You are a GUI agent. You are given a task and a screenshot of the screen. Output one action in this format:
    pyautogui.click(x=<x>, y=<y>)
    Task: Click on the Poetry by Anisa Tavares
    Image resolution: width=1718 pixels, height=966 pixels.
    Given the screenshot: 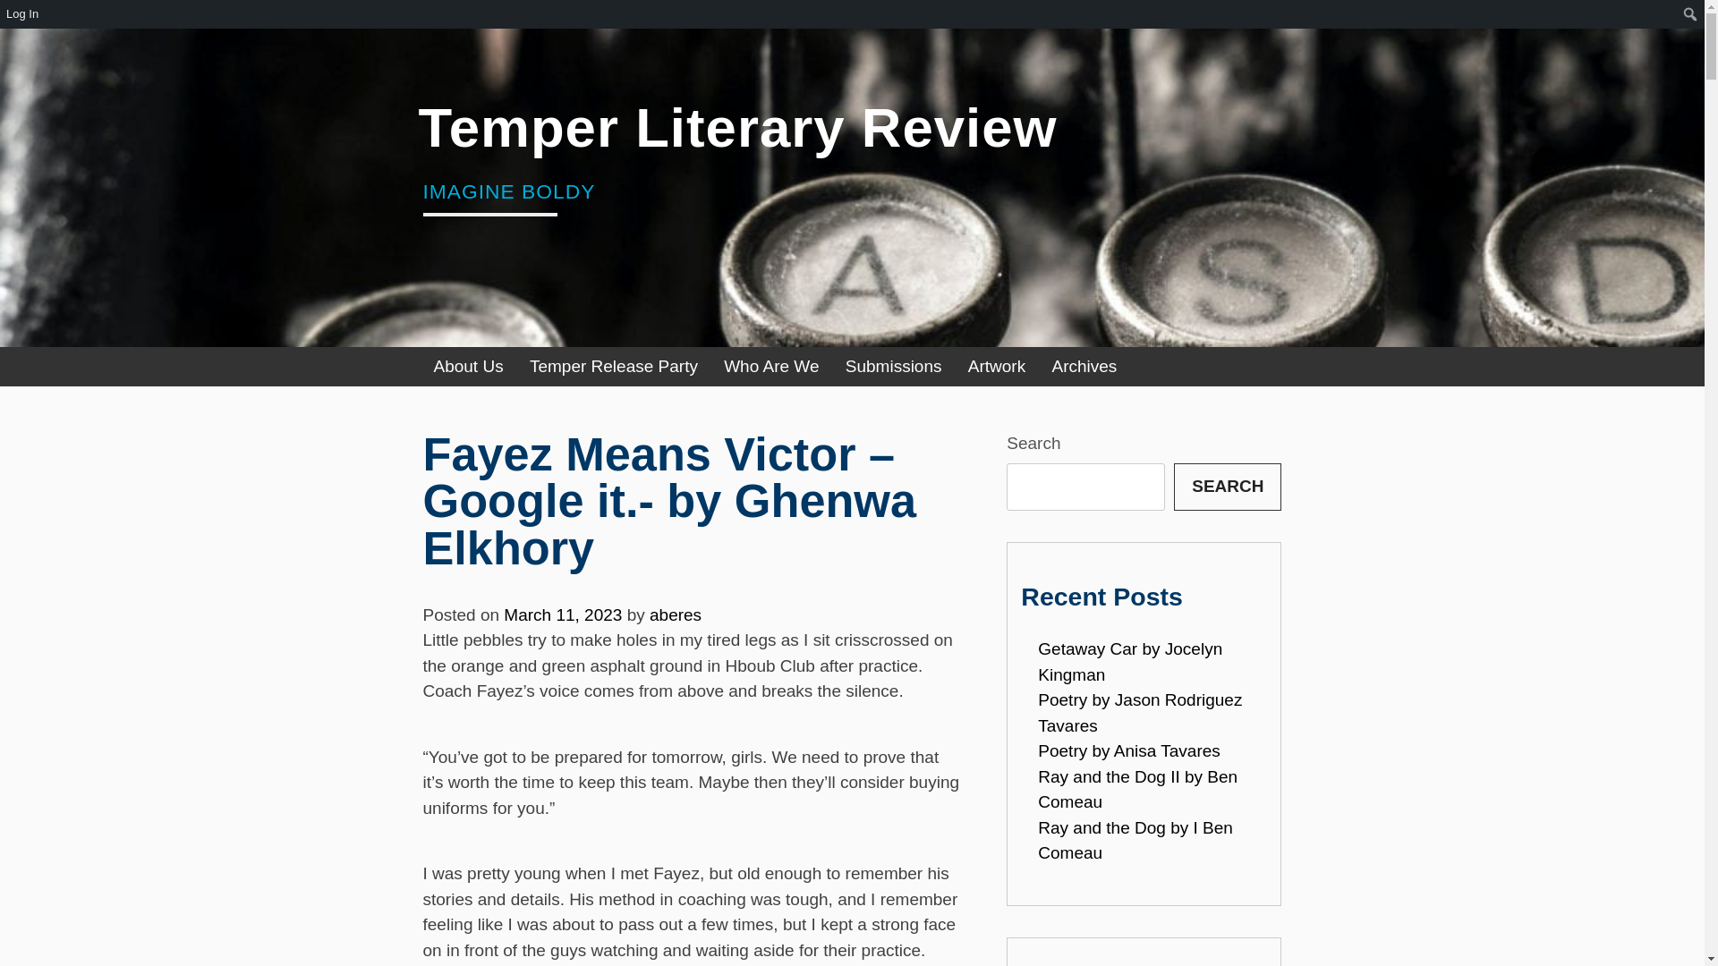 What is the action you would take?
    pyautogui.click(x=1128, y=750)
    